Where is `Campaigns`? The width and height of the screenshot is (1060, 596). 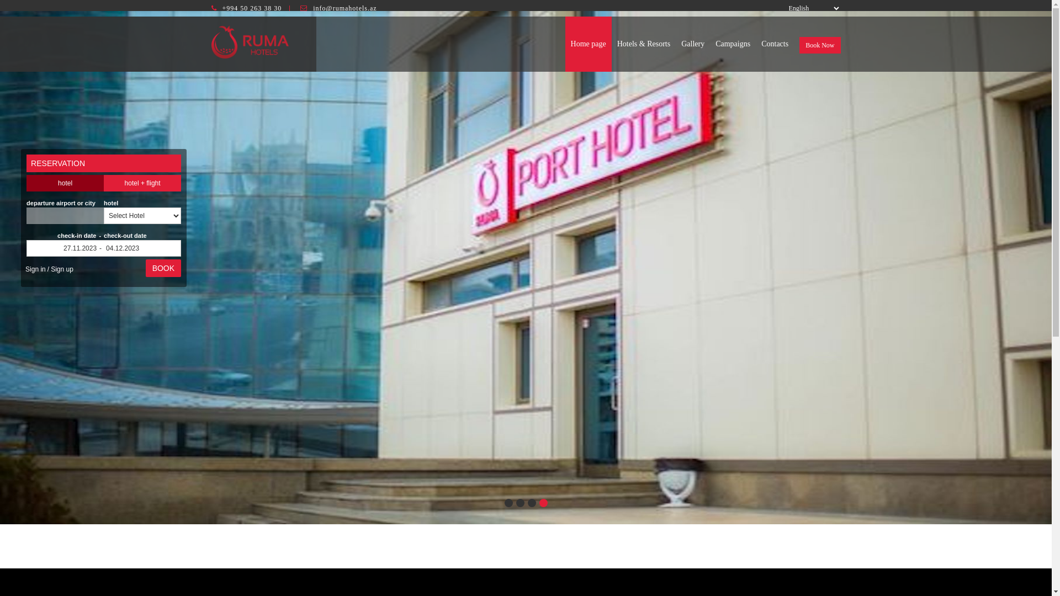
Campaigns is located at coordinates (733, 44).